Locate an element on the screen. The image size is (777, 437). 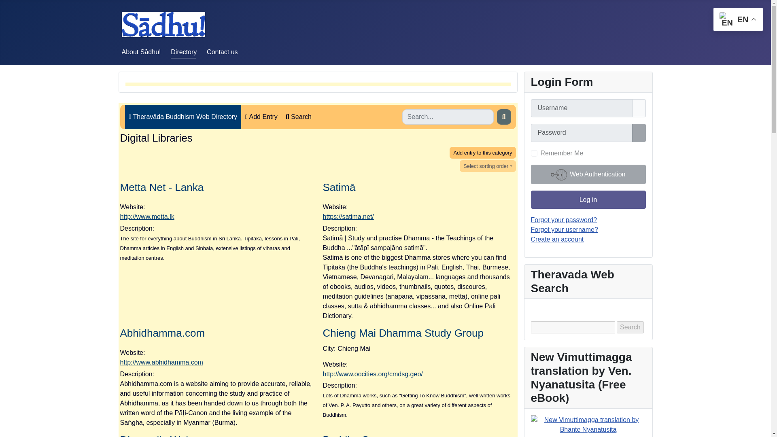
Metta Net - Lanka is located at coordinates (161, 187).